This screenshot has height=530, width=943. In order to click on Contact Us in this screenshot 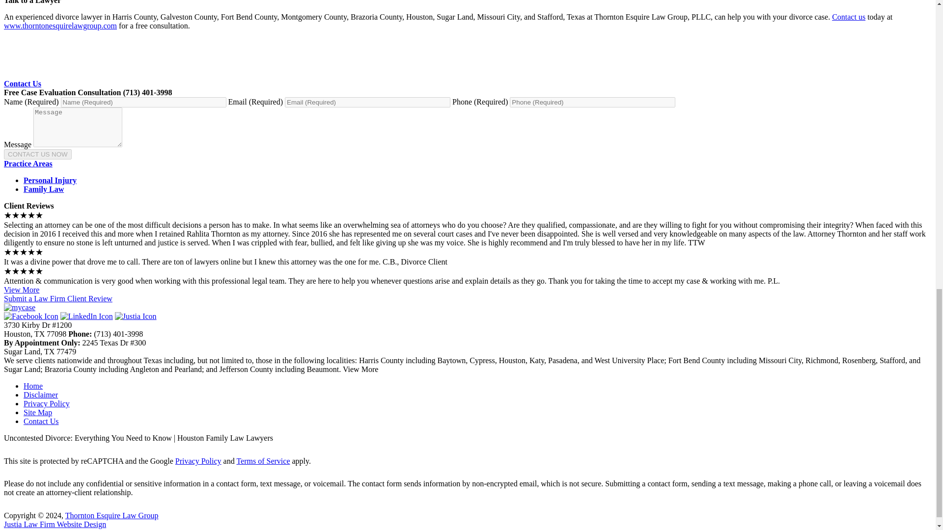, I will do `click(41, 421)`.